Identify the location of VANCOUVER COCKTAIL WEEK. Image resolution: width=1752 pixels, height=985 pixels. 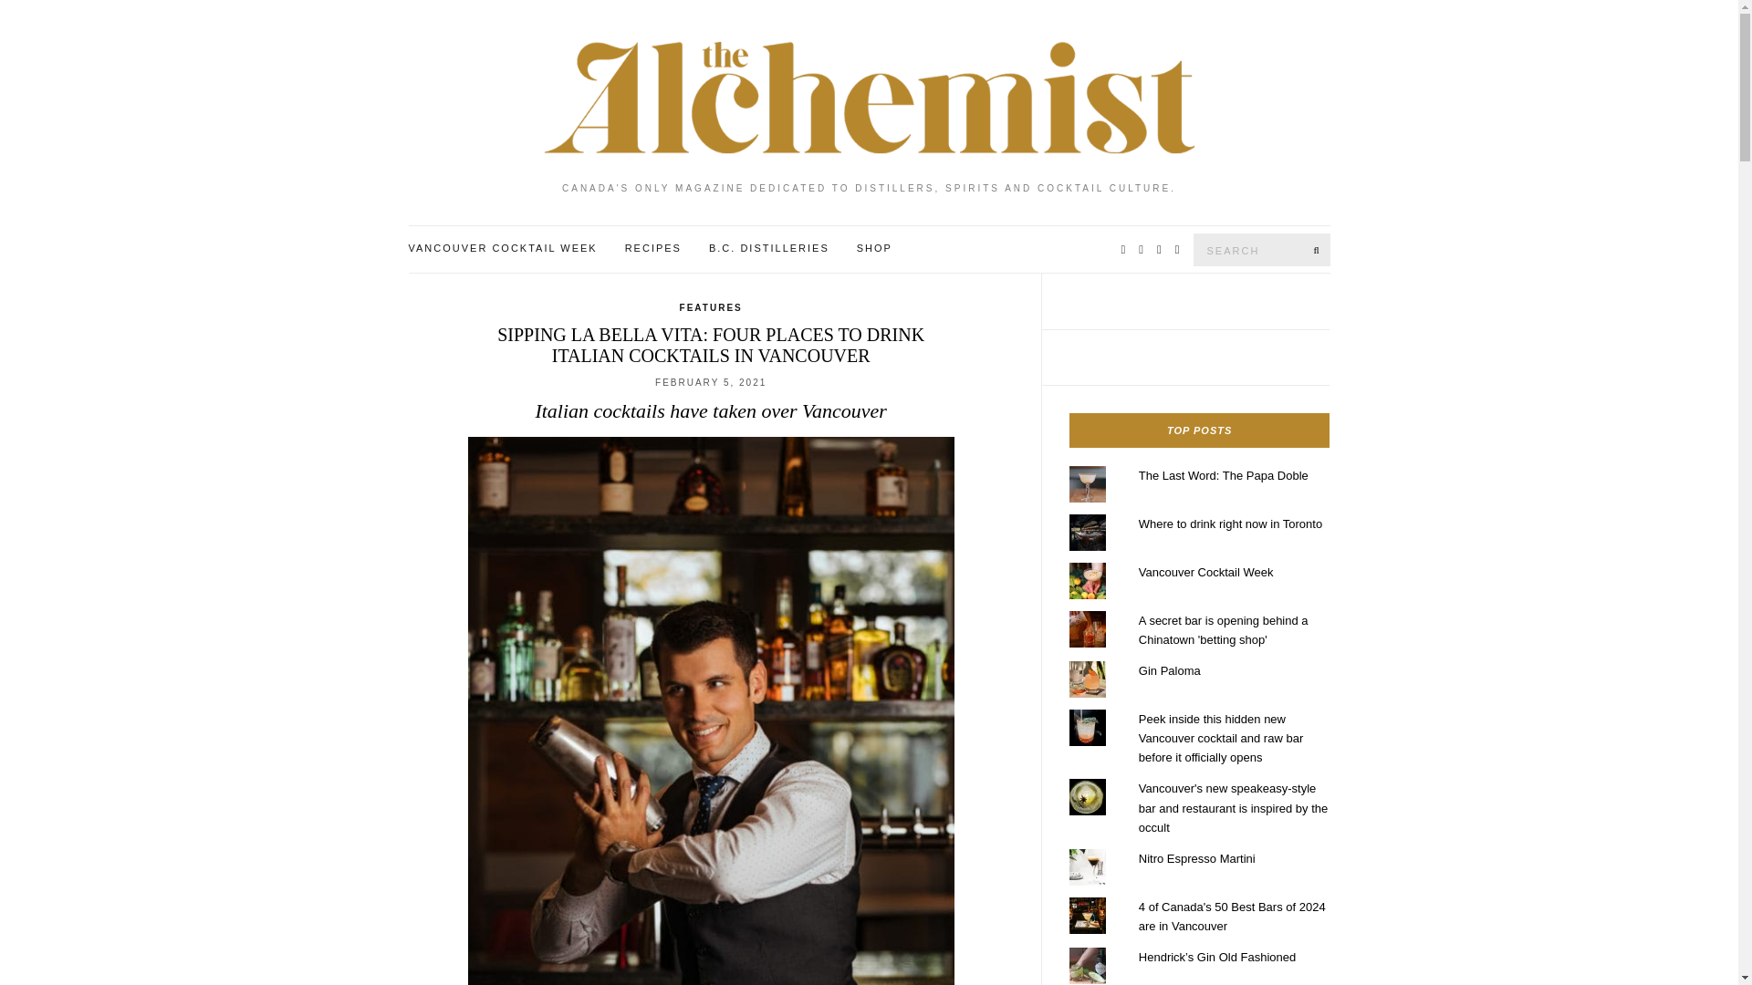
(502, 248).